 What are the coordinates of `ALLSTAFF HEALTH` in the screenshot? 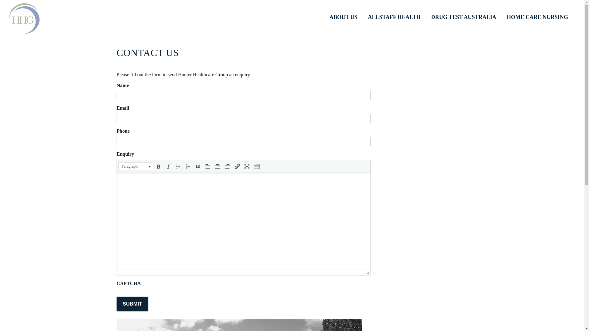 It's located at (394, 17).